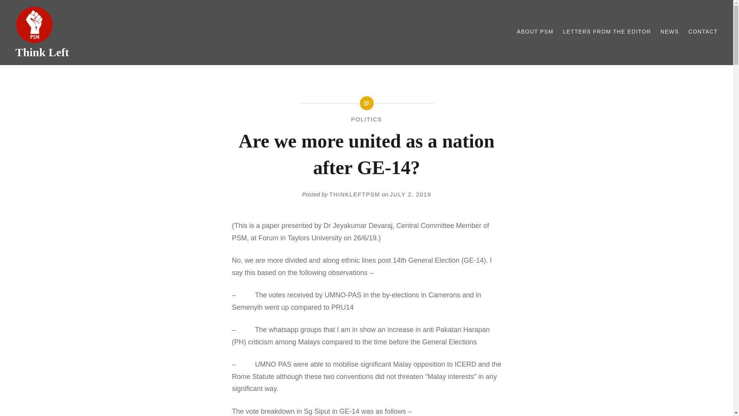  I want to click on LETTERS FROM THE EDITOR, so click(607, 32).